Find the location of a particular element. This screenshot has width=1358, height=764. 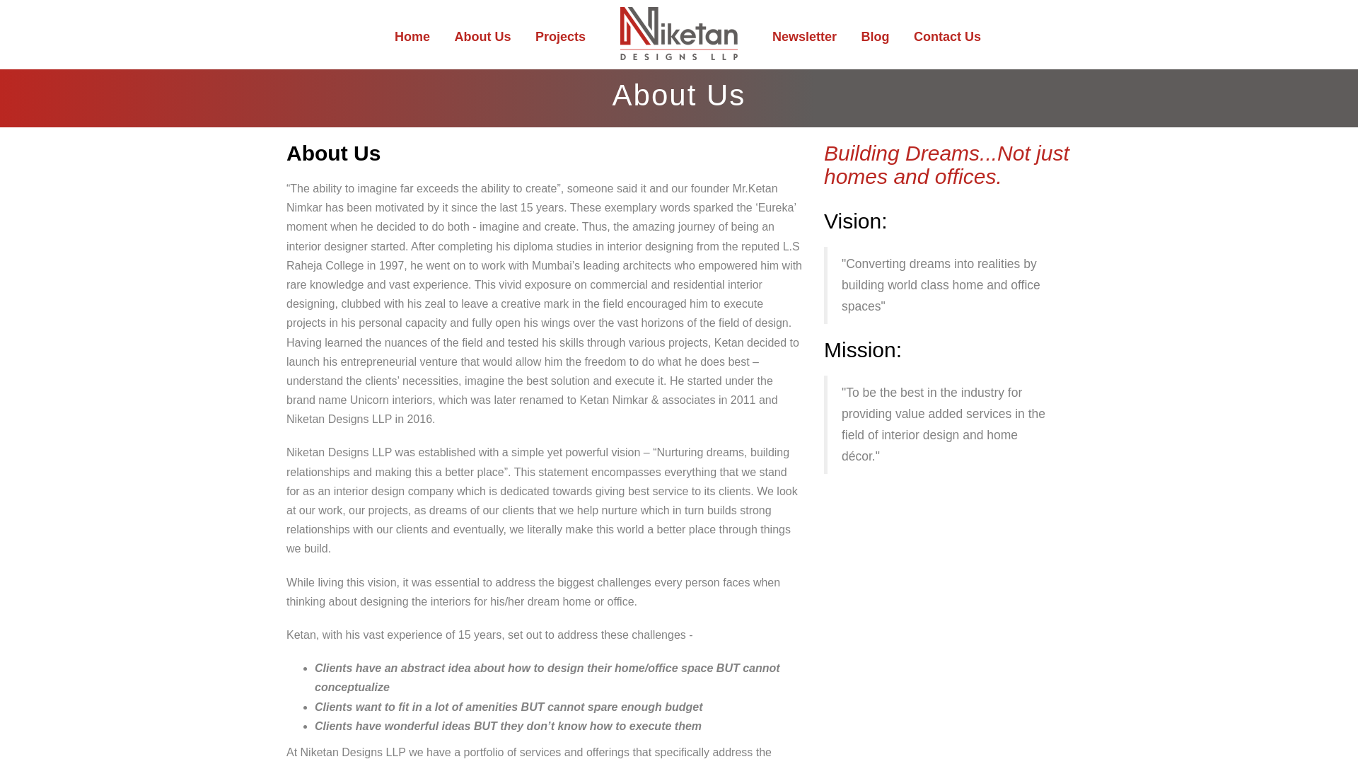

About Us is located at coordinates (482, 36).